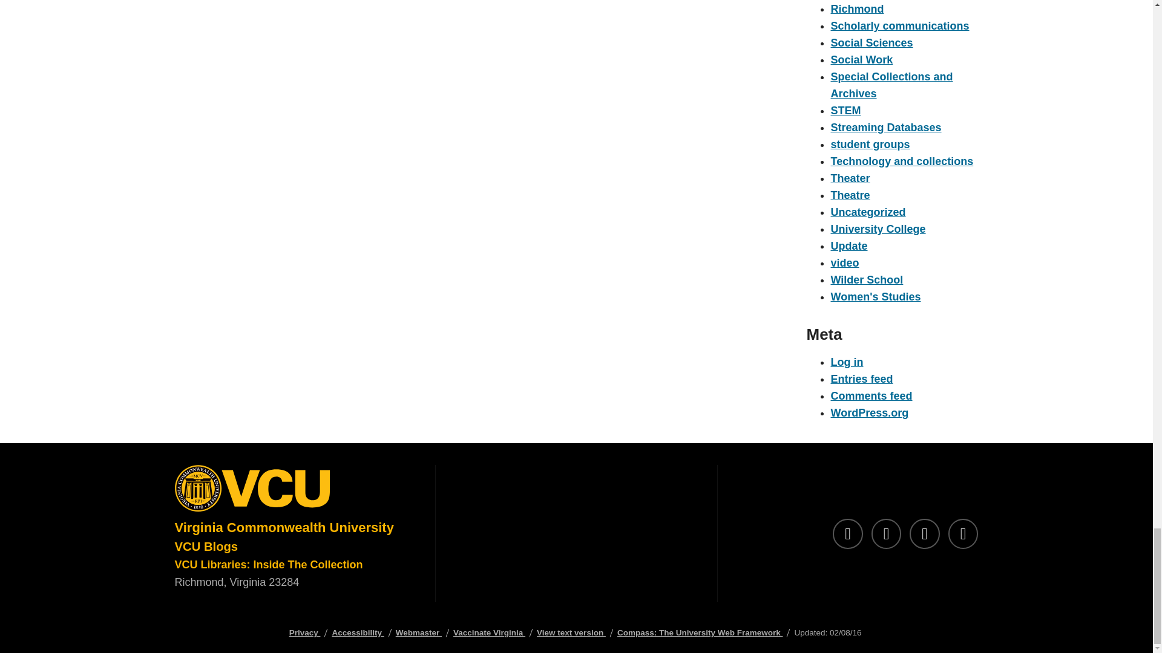 The image size is (1162, 653). Describe the element at coordinates (419, 632) in the screenshot. I see `Contact the VCU webmaster` at that location.